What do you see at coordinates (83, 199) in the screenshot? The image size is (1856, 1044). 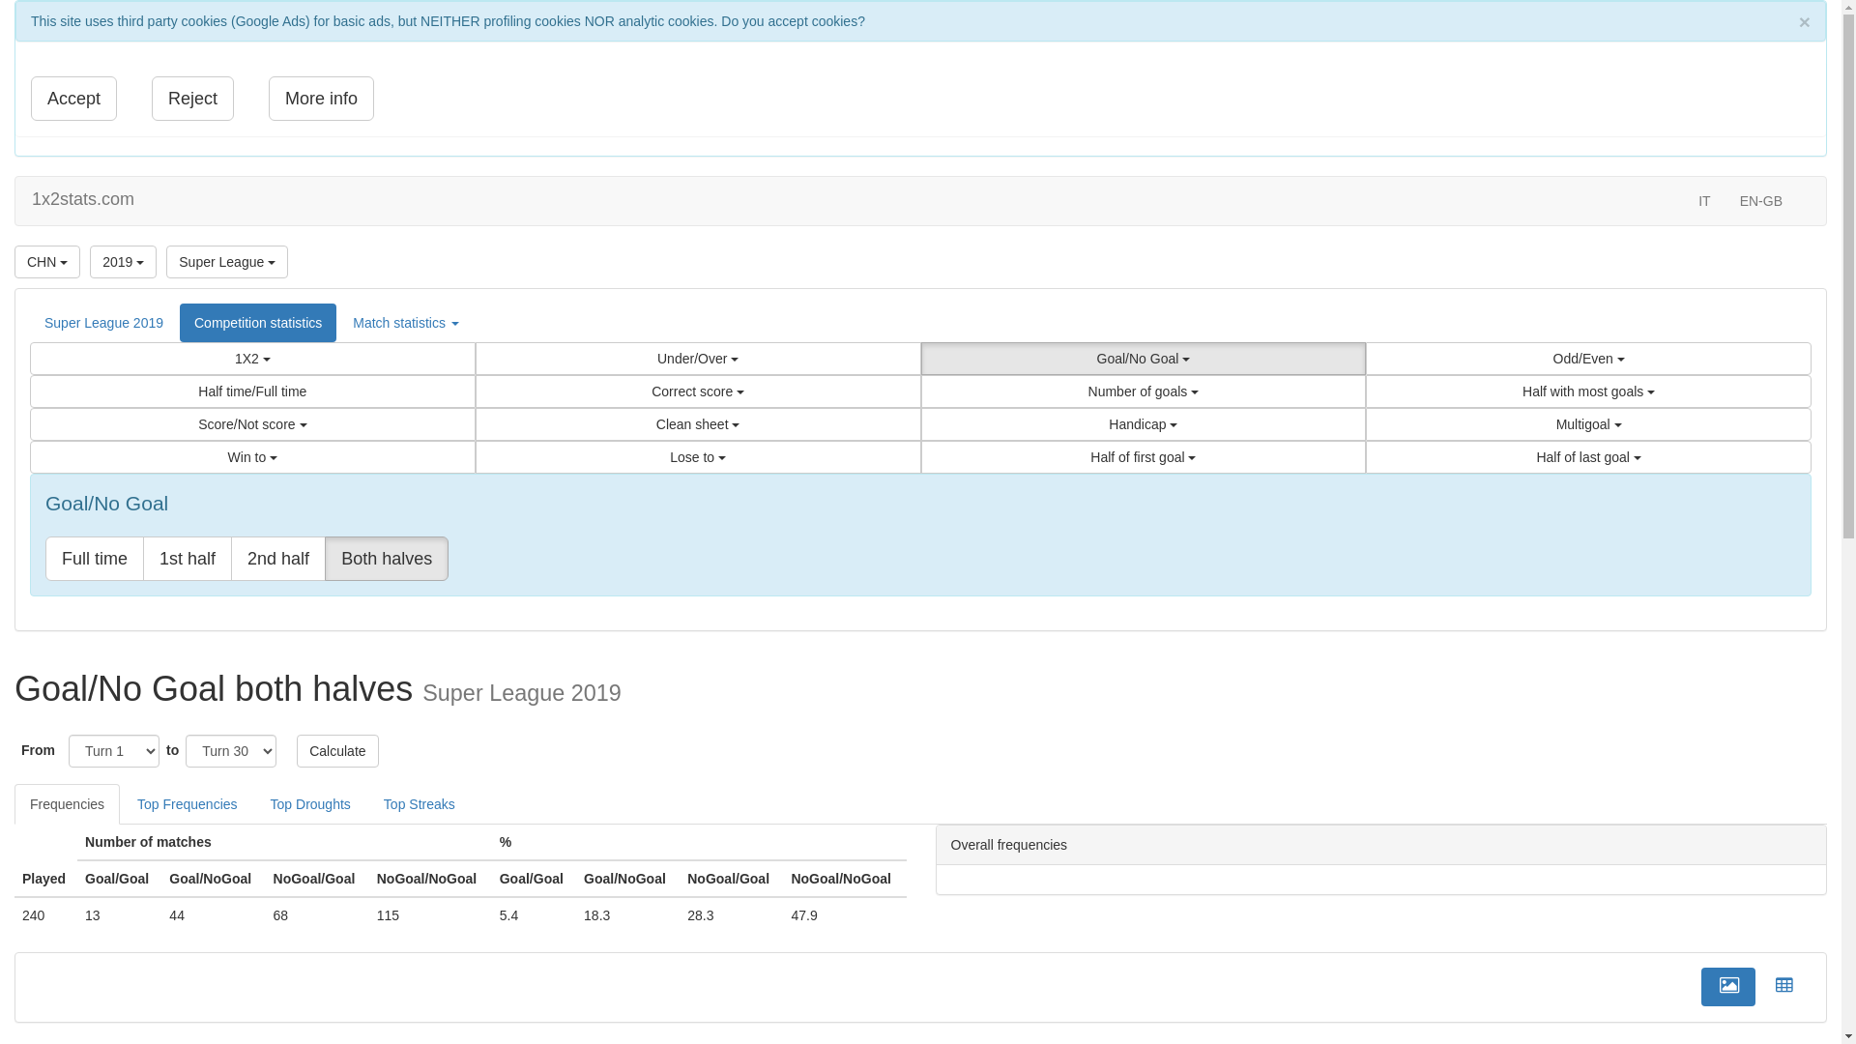 I see `1x2stats.com` at bounding box center [83, 199].